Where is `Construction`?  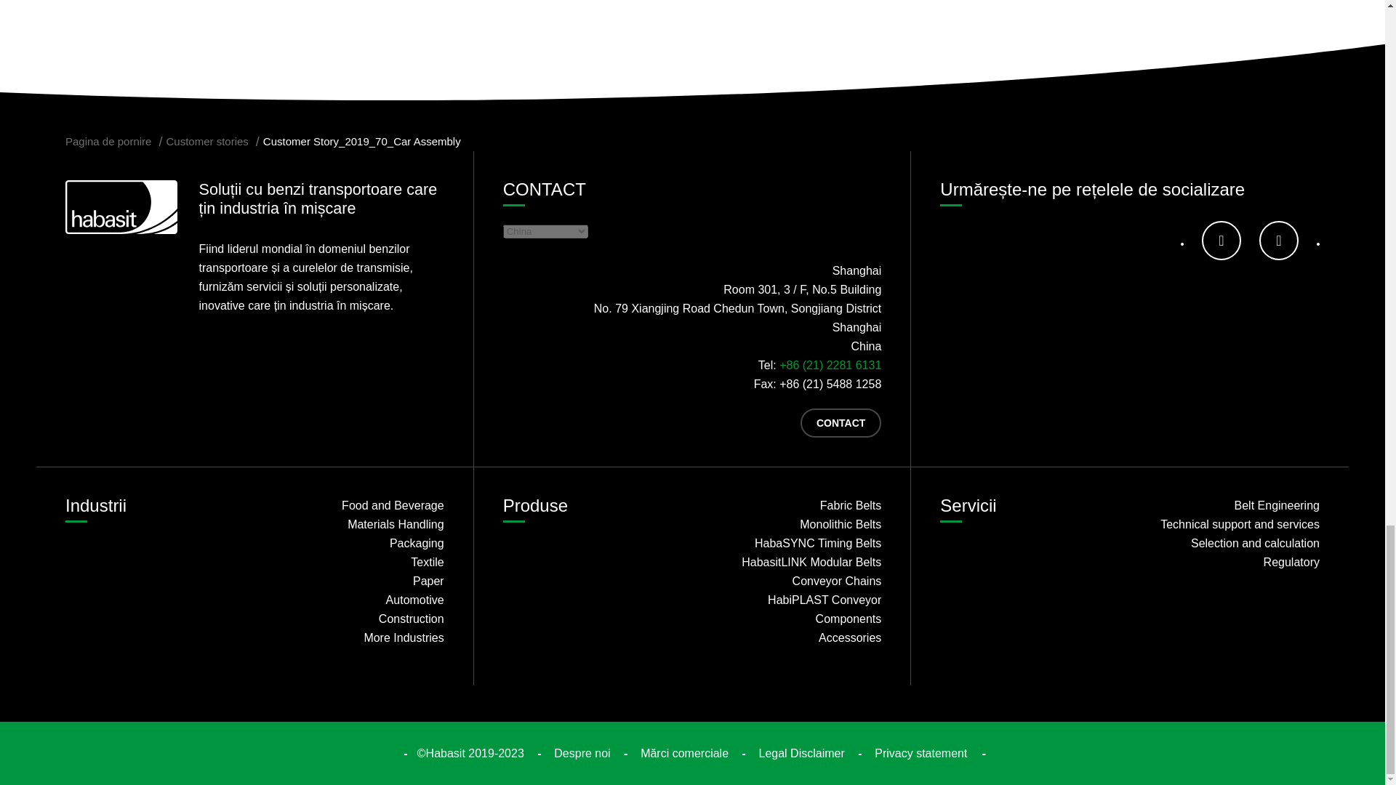
Construction is located at coordinates (354, 619).